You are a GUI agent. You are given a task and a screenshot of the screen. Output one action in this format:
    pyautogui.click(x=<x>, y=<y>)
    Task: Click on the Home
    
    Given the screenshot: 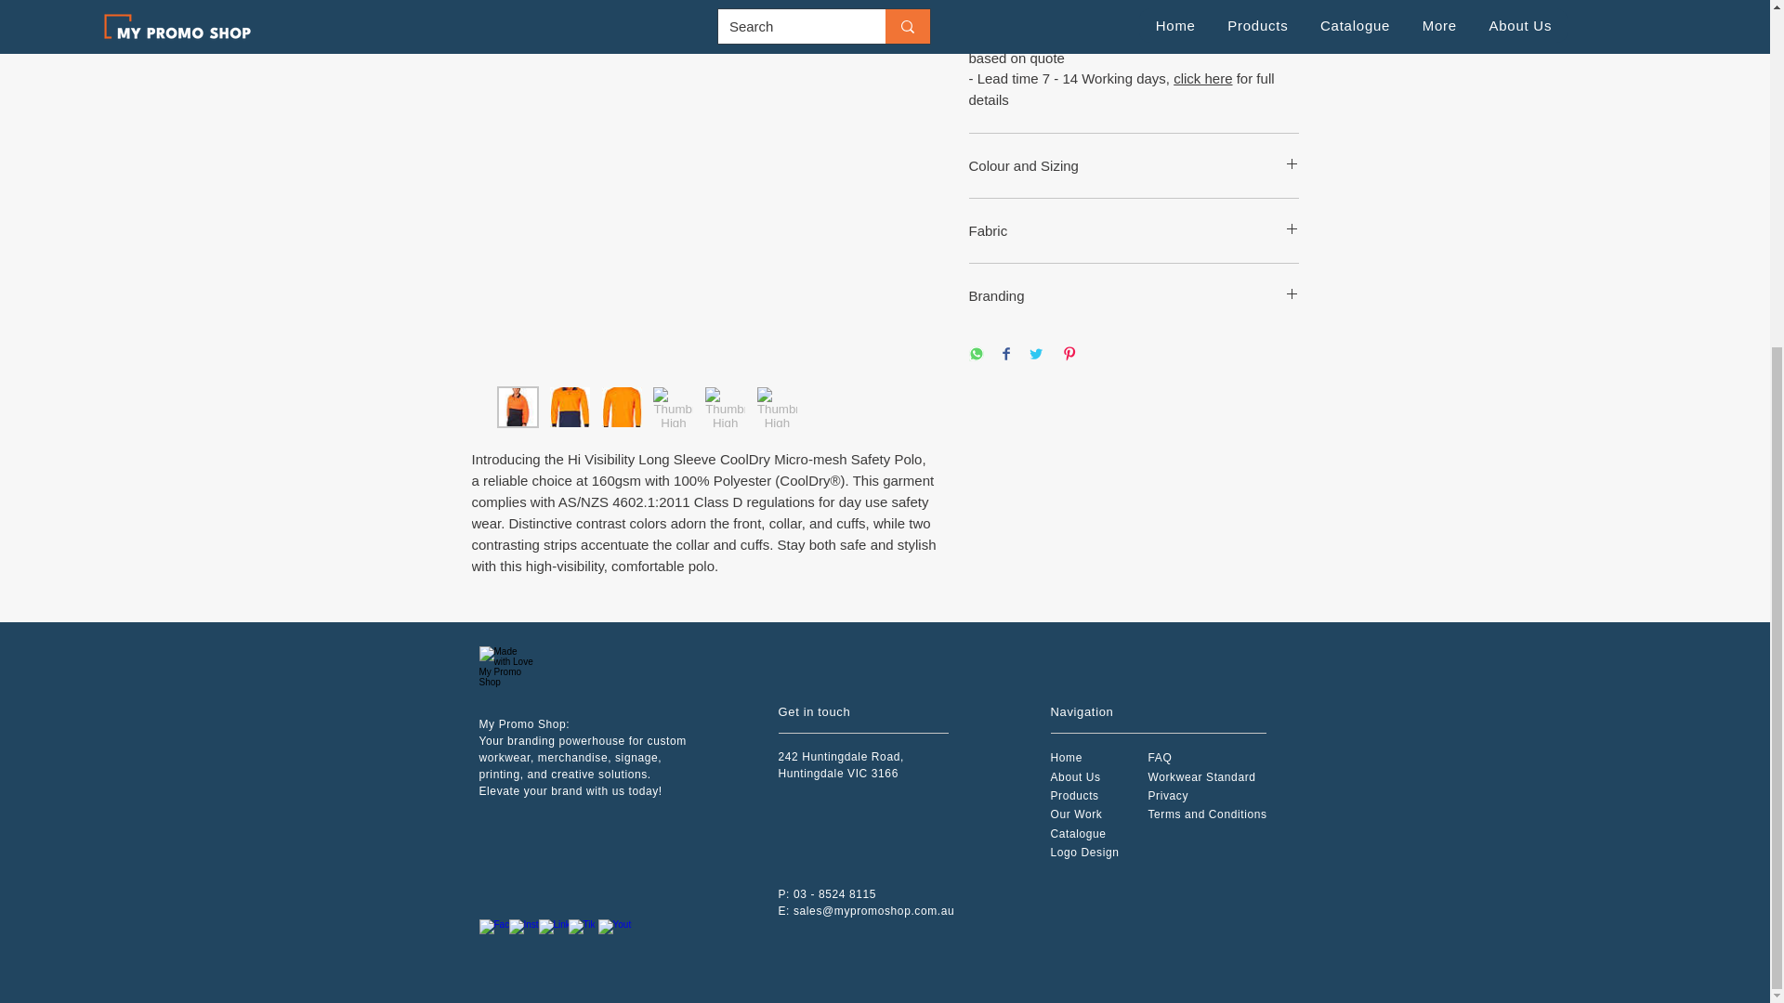 What is the action you would take?
    pyautogui.click(x=1065, y=757)
    